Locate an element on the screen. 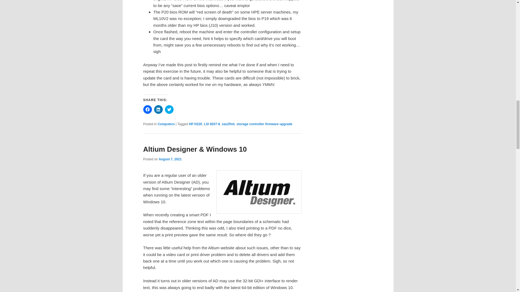  sas2flsh is located at coordinates (228, 124).